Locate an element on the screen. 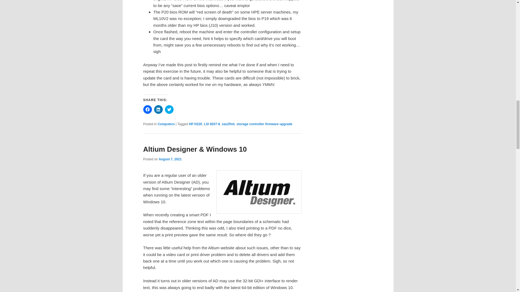  sas2flsh is located at coordinates (228, 124).